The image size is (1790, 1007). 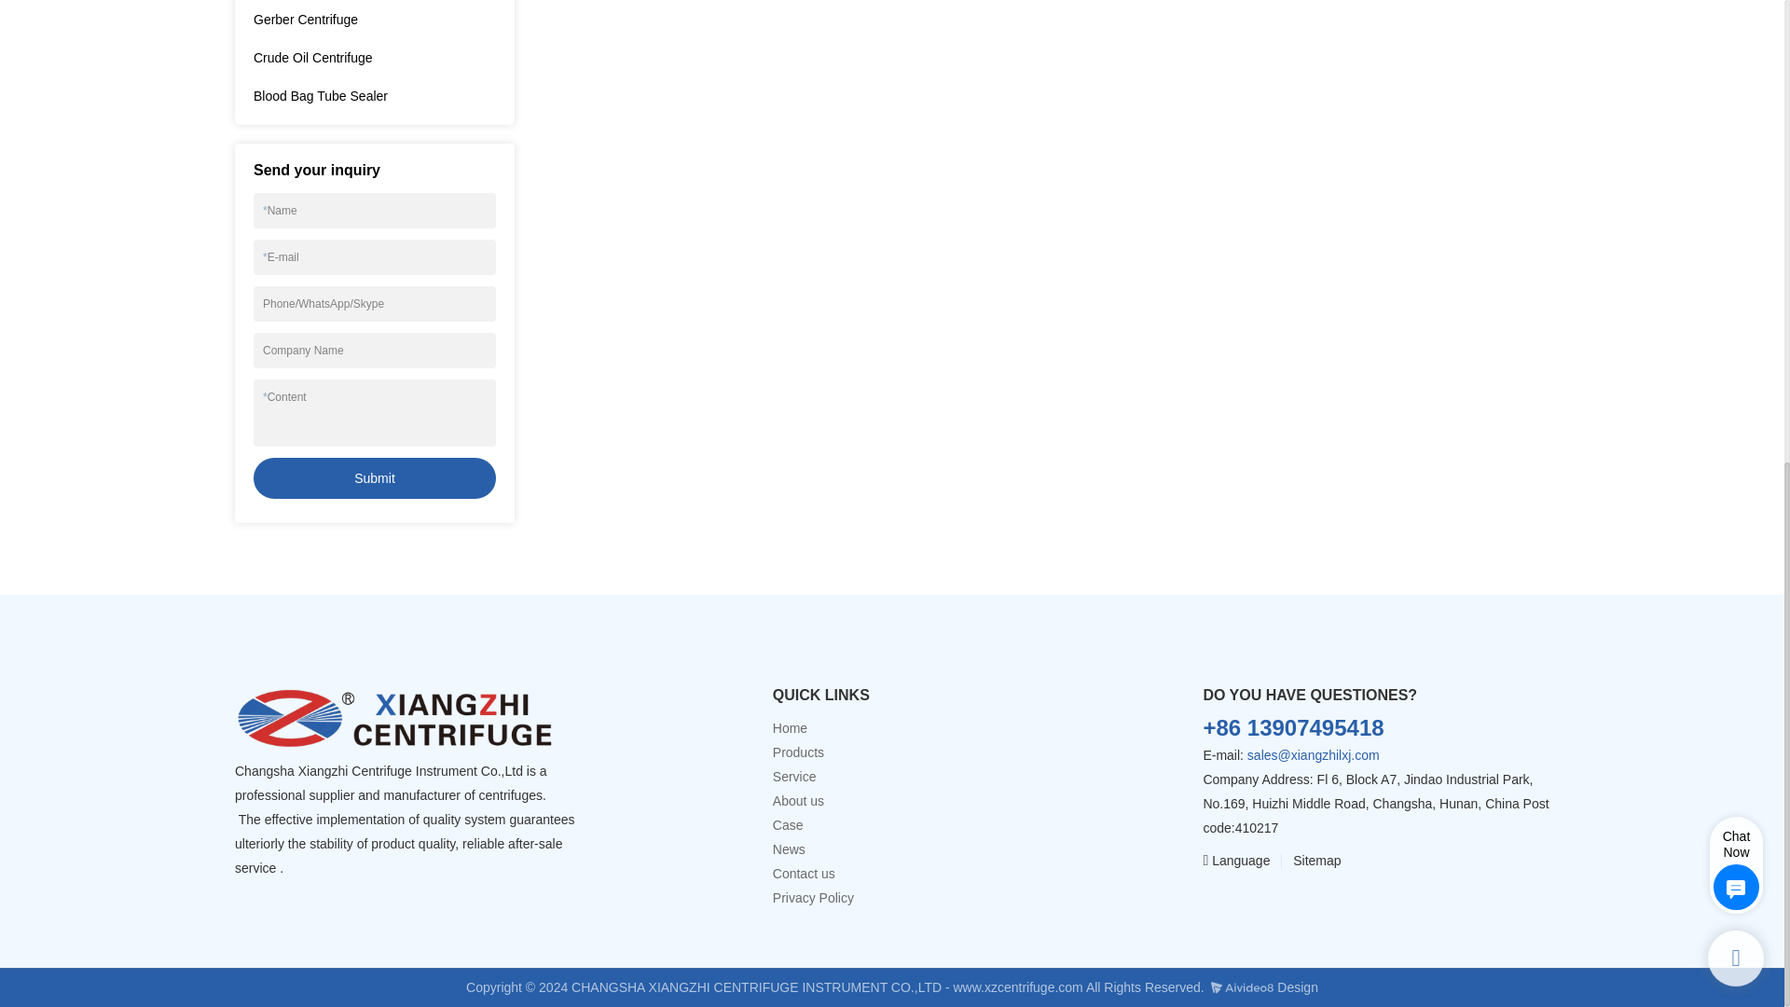 What do you see at coordinates (1217, 899) in the screenshot?
I see `facebook` at bounding box center [1217, 899].